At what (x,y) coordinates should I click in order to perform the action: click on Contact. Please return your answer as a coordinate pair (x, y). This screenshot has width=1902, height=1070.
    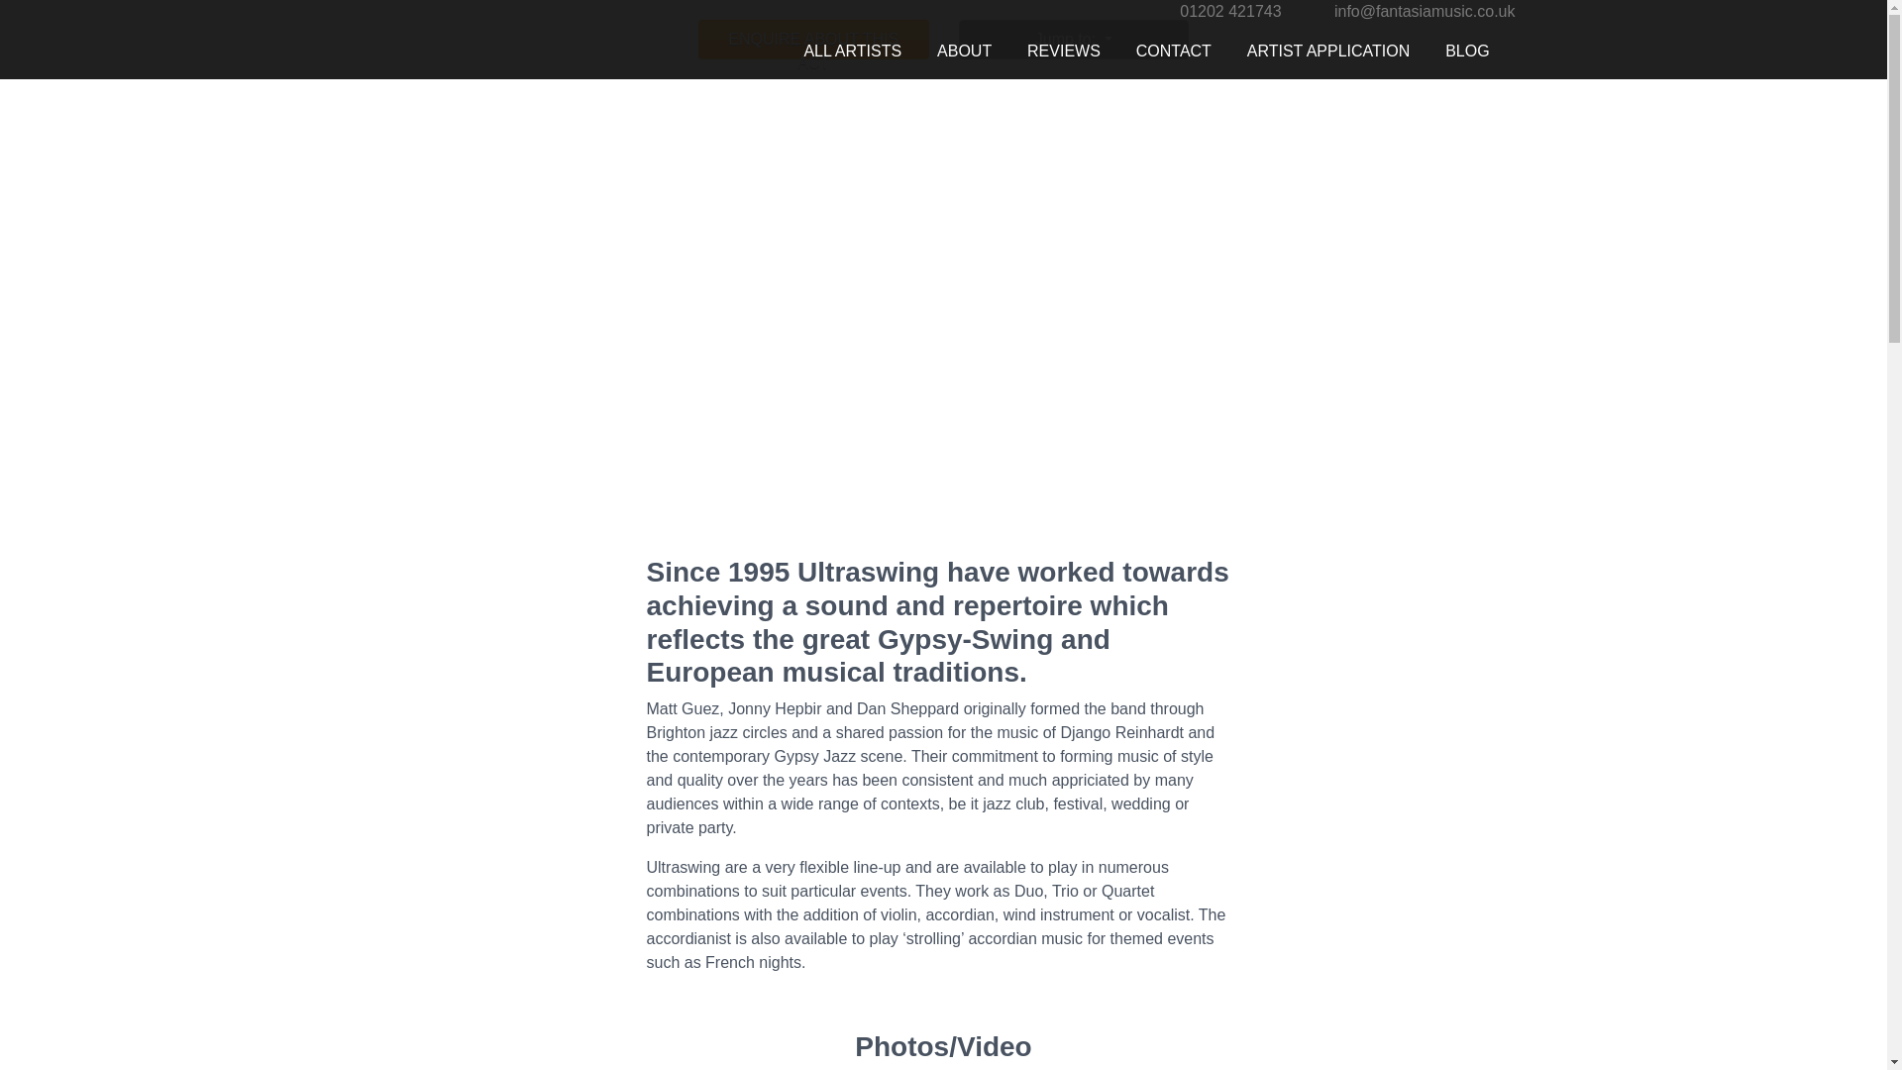
    Looking at the image, I should click on (1173, 52).